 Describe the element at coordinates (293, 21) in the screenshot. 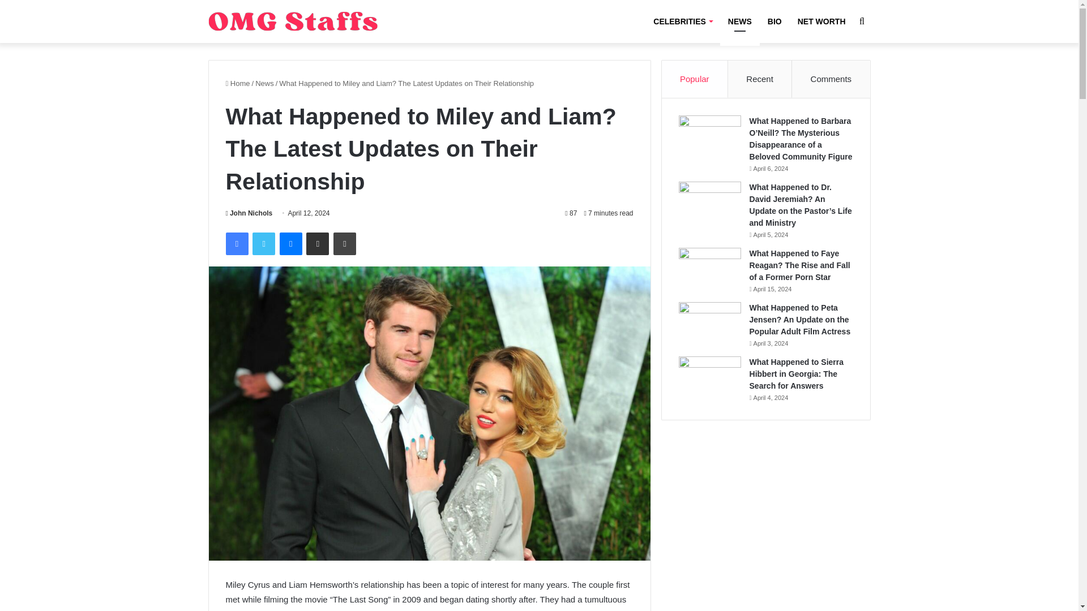

I see `OMG Staffs` at that location.